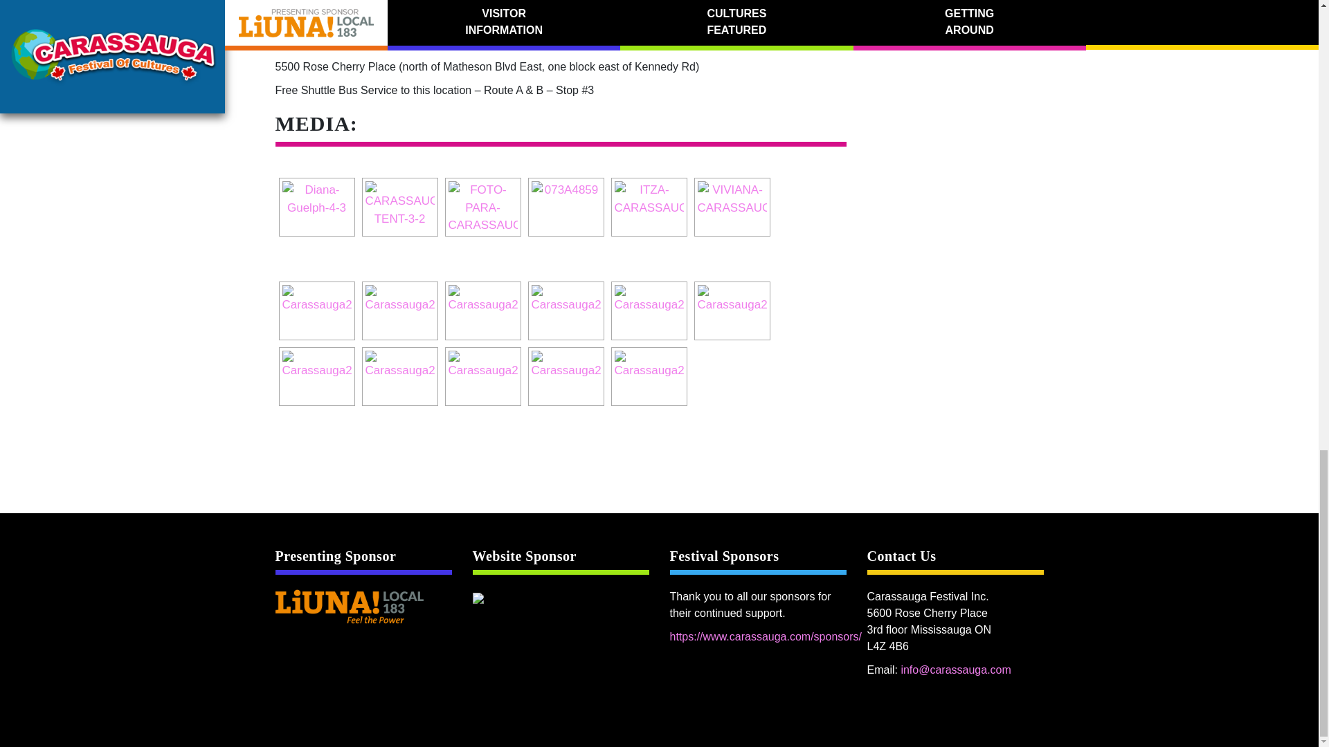 This screenshot has width=1329, height=747. What do you see at coordinates (317, 207) in the screenshot?
I see `Diana-Guelph-4-3` at bounding box center [317, 207].